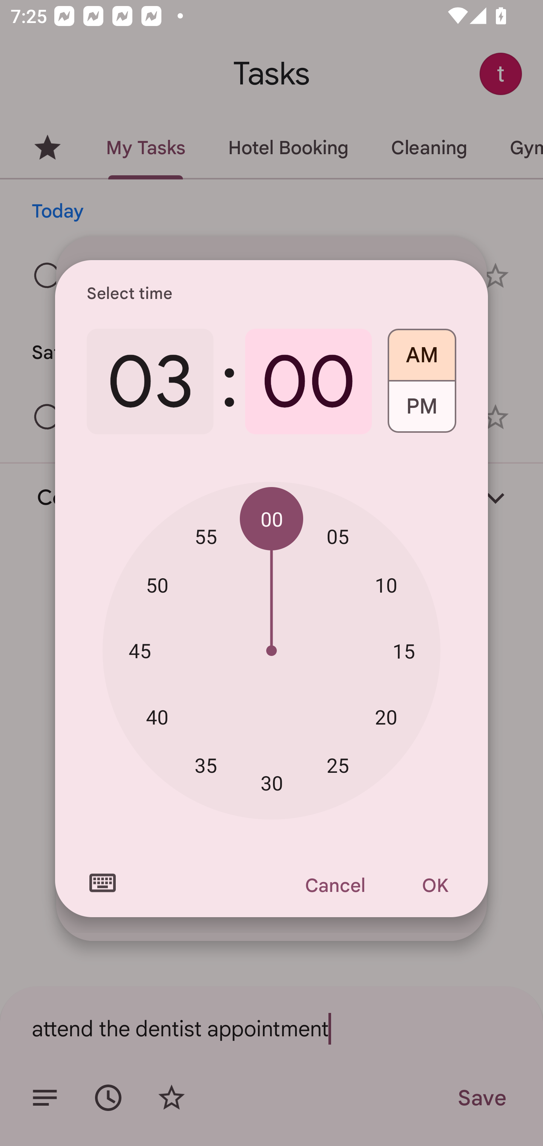 The height and width of the screenshot is (1146, 543). Describe the element at coordinates (206, 536) in the screenshot. I see `55 55 minutes` at that location.